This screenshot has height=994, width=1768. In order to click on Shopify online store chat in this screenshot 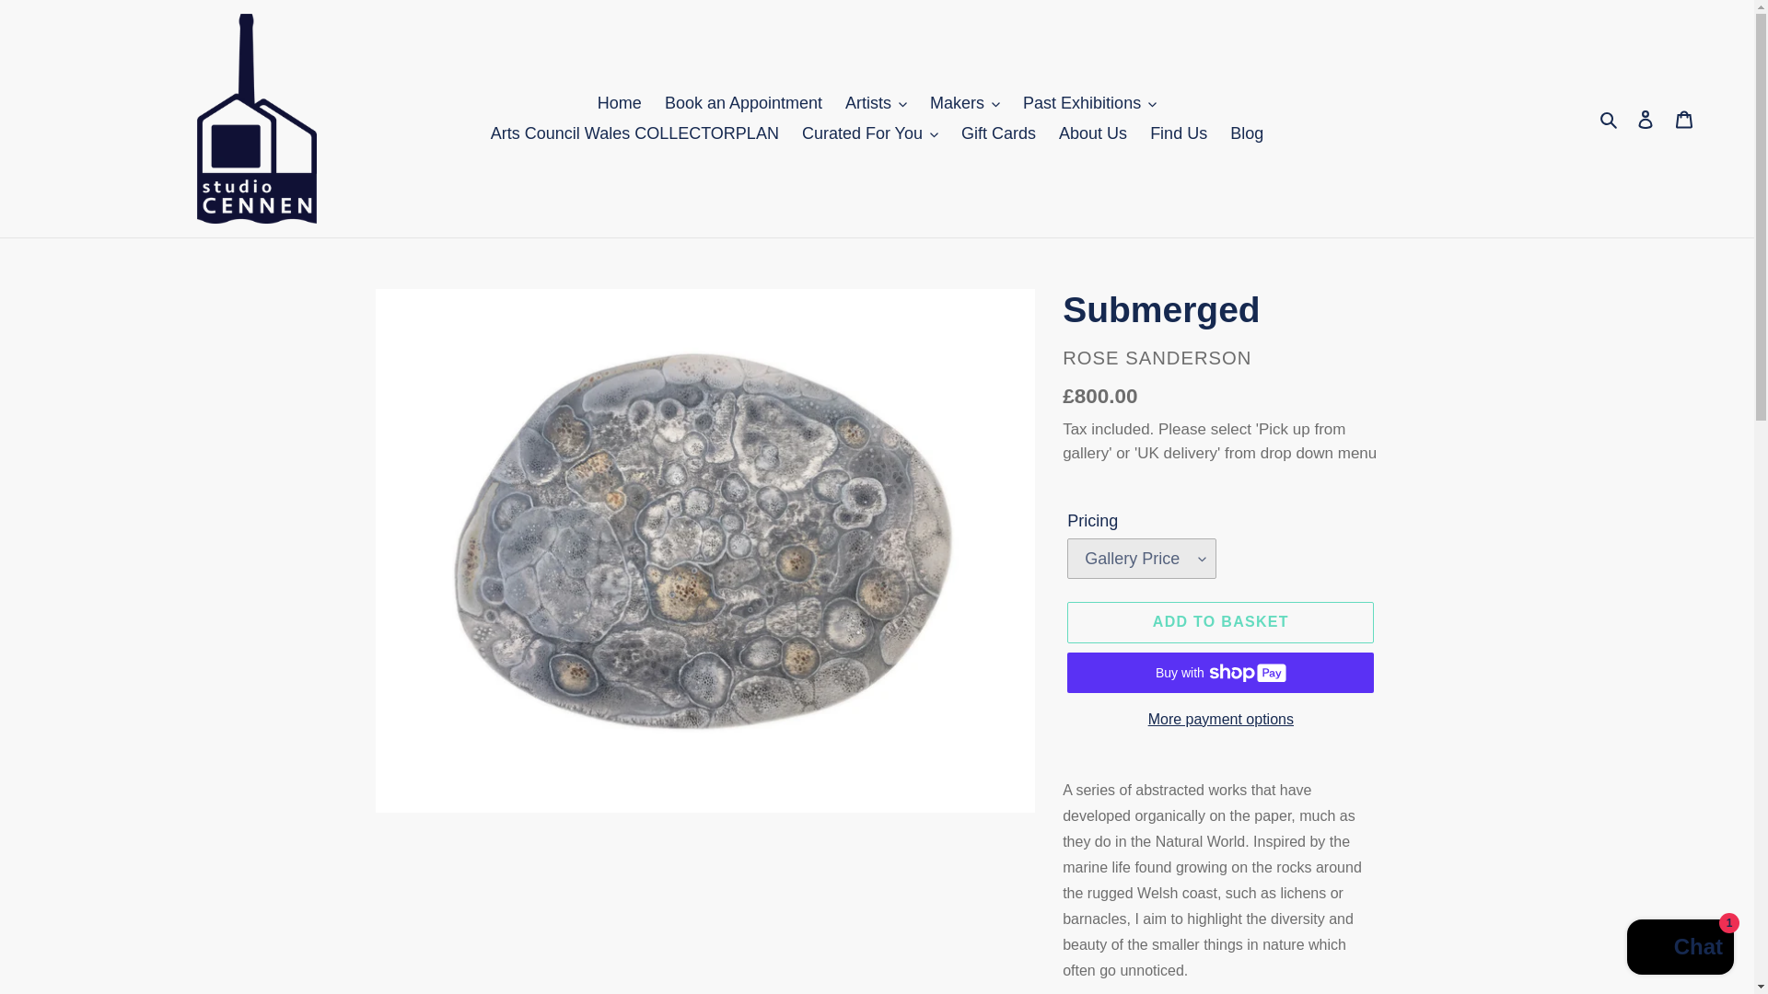, I will do `click(1680, 949)`.